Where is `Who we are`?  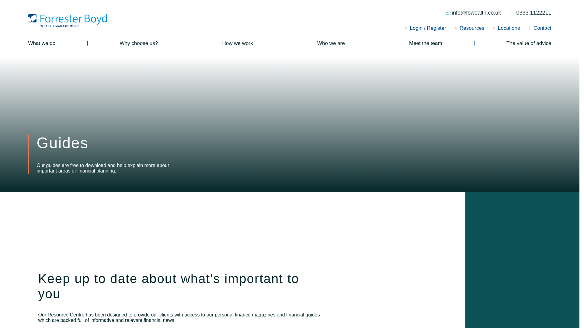 Who we are is located at coordinates (331, 43).